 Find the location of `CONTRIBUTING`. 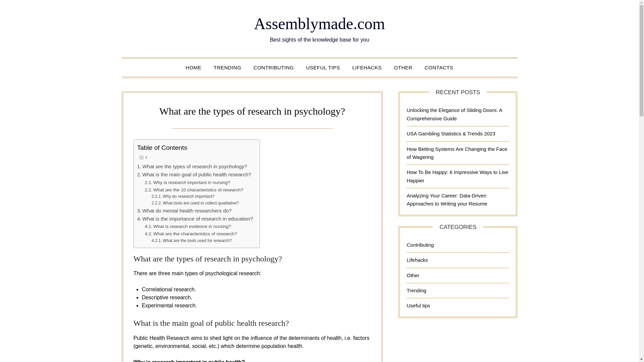

CONTRIBUTING is located at coordinates (274, 67).